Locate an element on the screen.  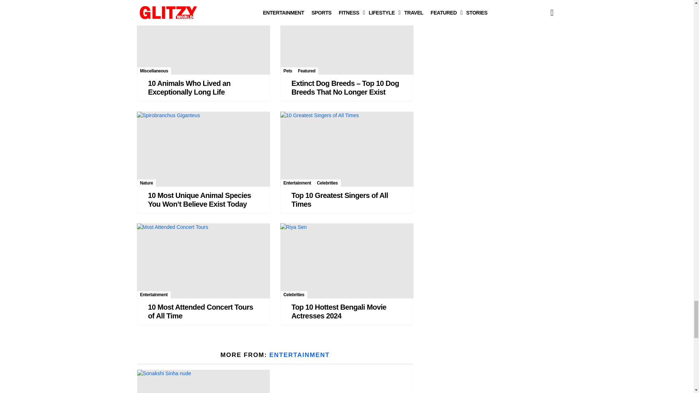
10 Animals Who Lived an Exceptionally Long Life is located at coordinates (203, 37).